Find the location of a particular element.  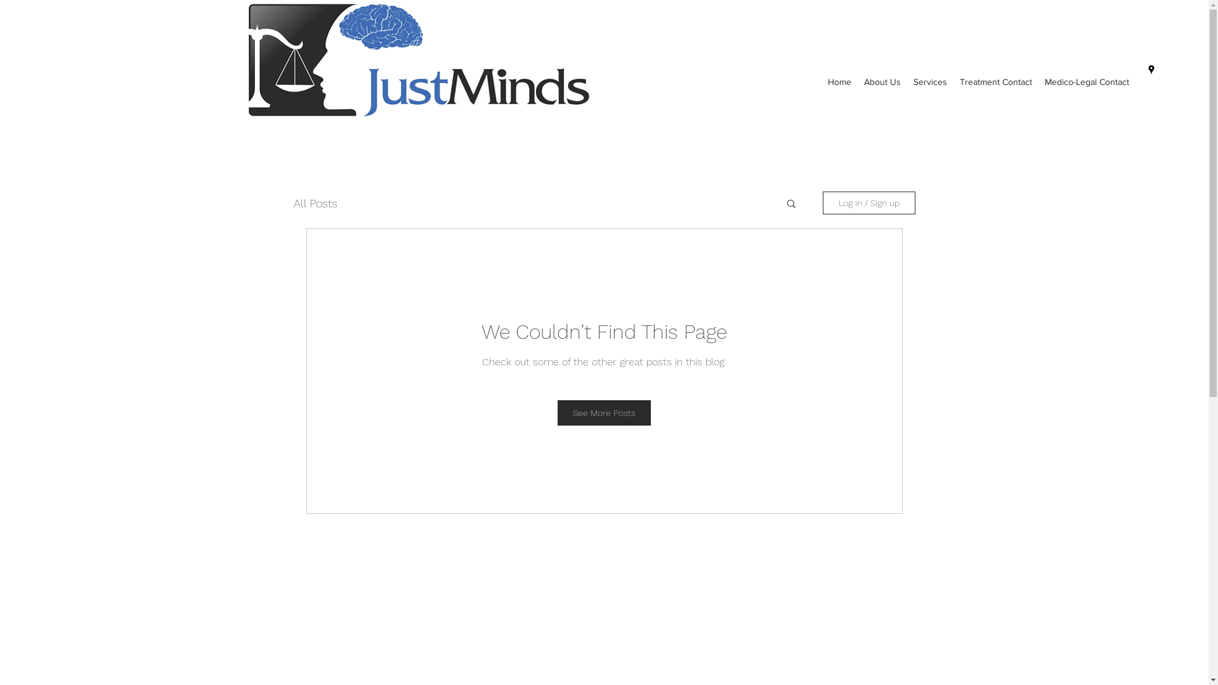

Services is located at coordinates (930, 82).